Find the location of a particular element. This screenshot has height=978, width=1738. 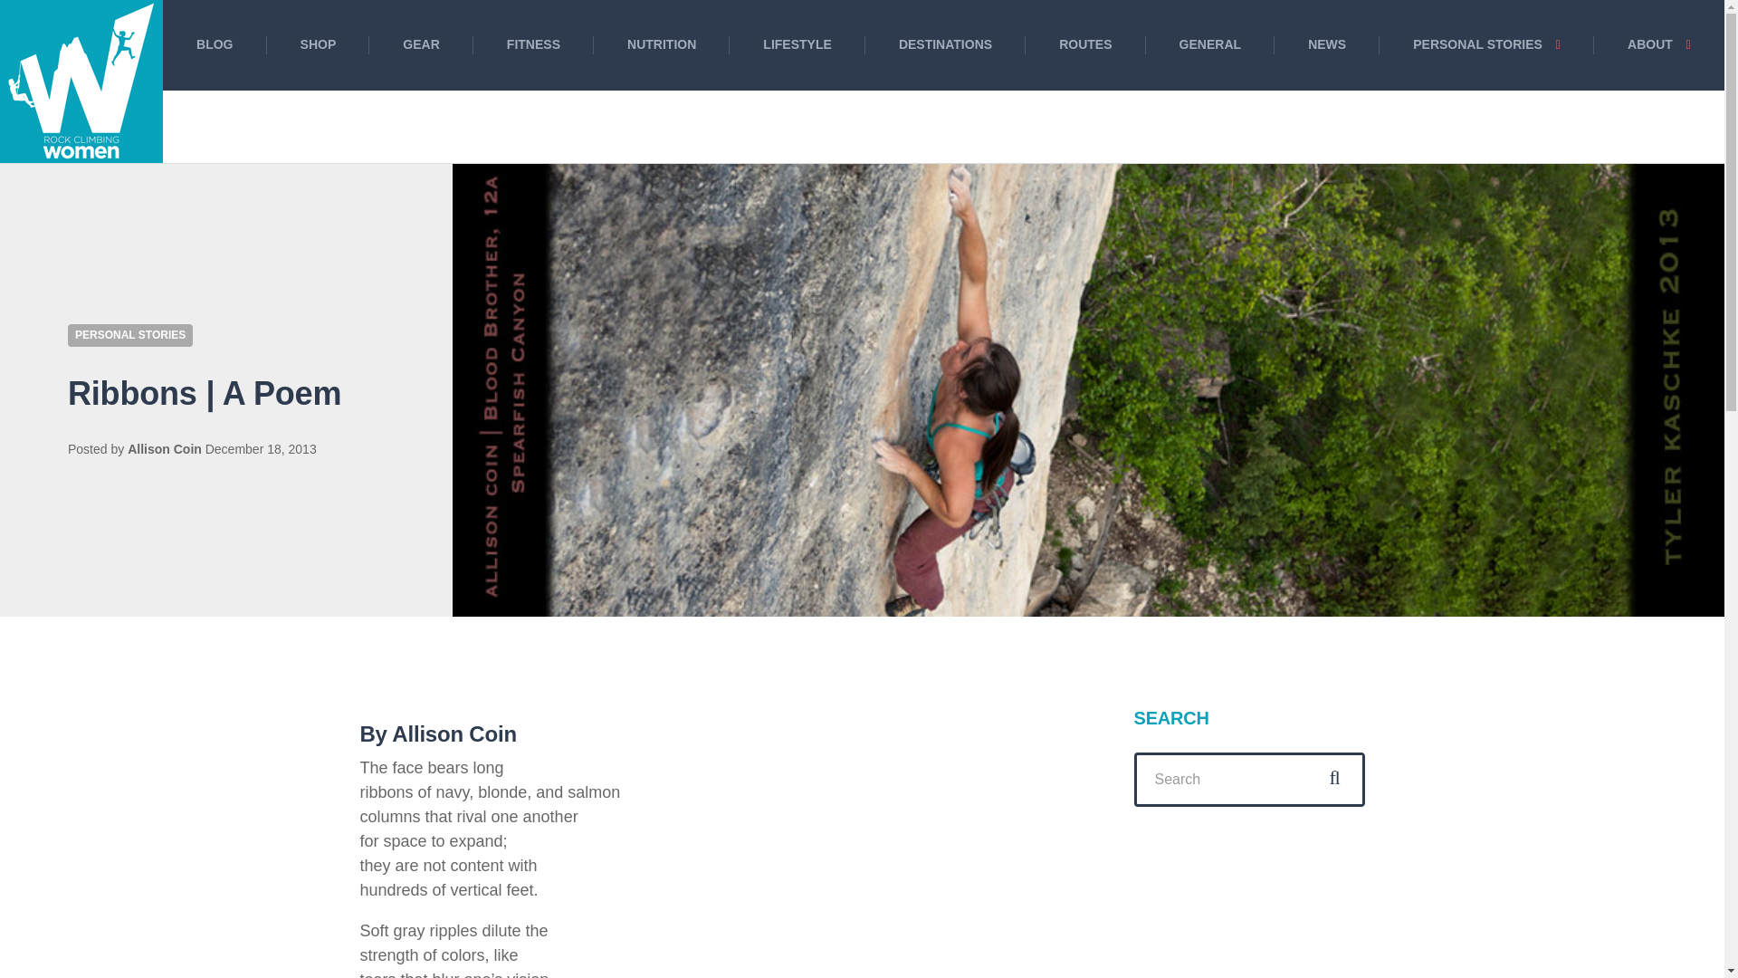

BLOG is located at coordinates (215, 45).